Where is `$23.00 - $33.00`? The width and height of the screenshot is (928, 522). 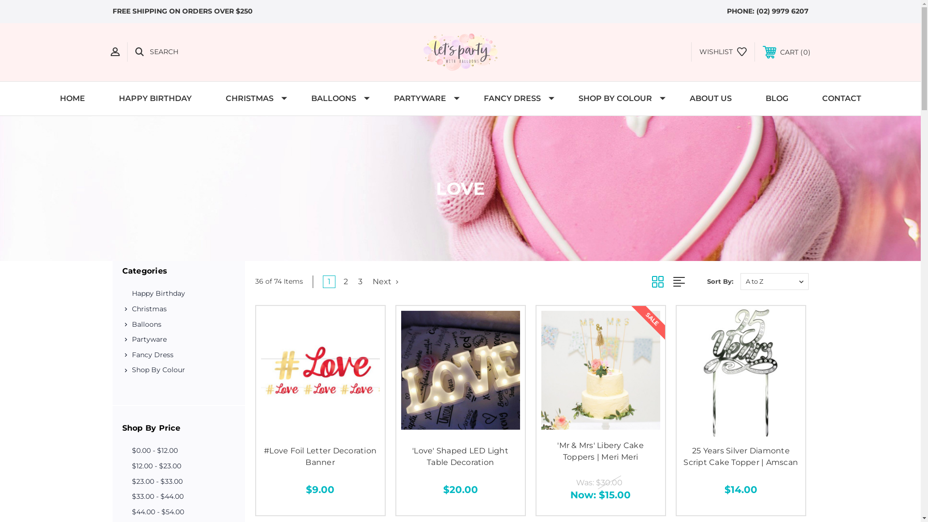 $23.00 - $33.00 is located at coordinates (178, 482).